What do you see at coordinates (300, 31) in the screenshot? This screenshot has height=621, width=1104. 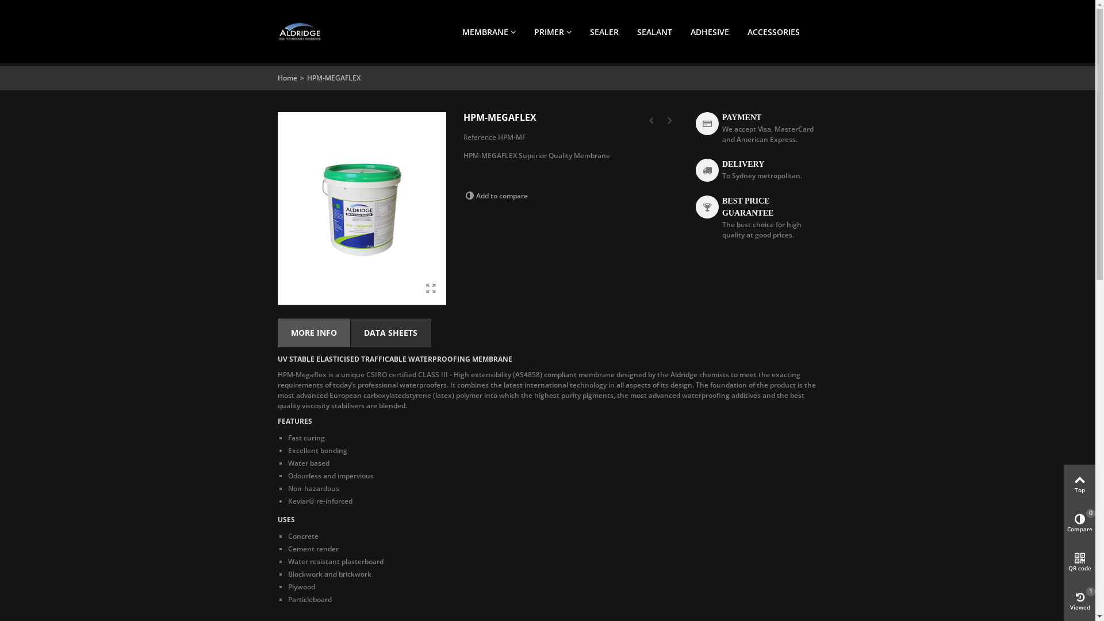 I see `HPMA | Aldridge - High Performance Membranes` at bounding box center [300, 31].